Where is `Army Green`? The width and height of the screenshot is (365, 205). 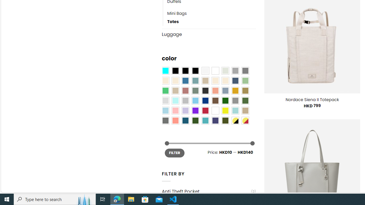
Army Green is located at coordinates (225, 121).